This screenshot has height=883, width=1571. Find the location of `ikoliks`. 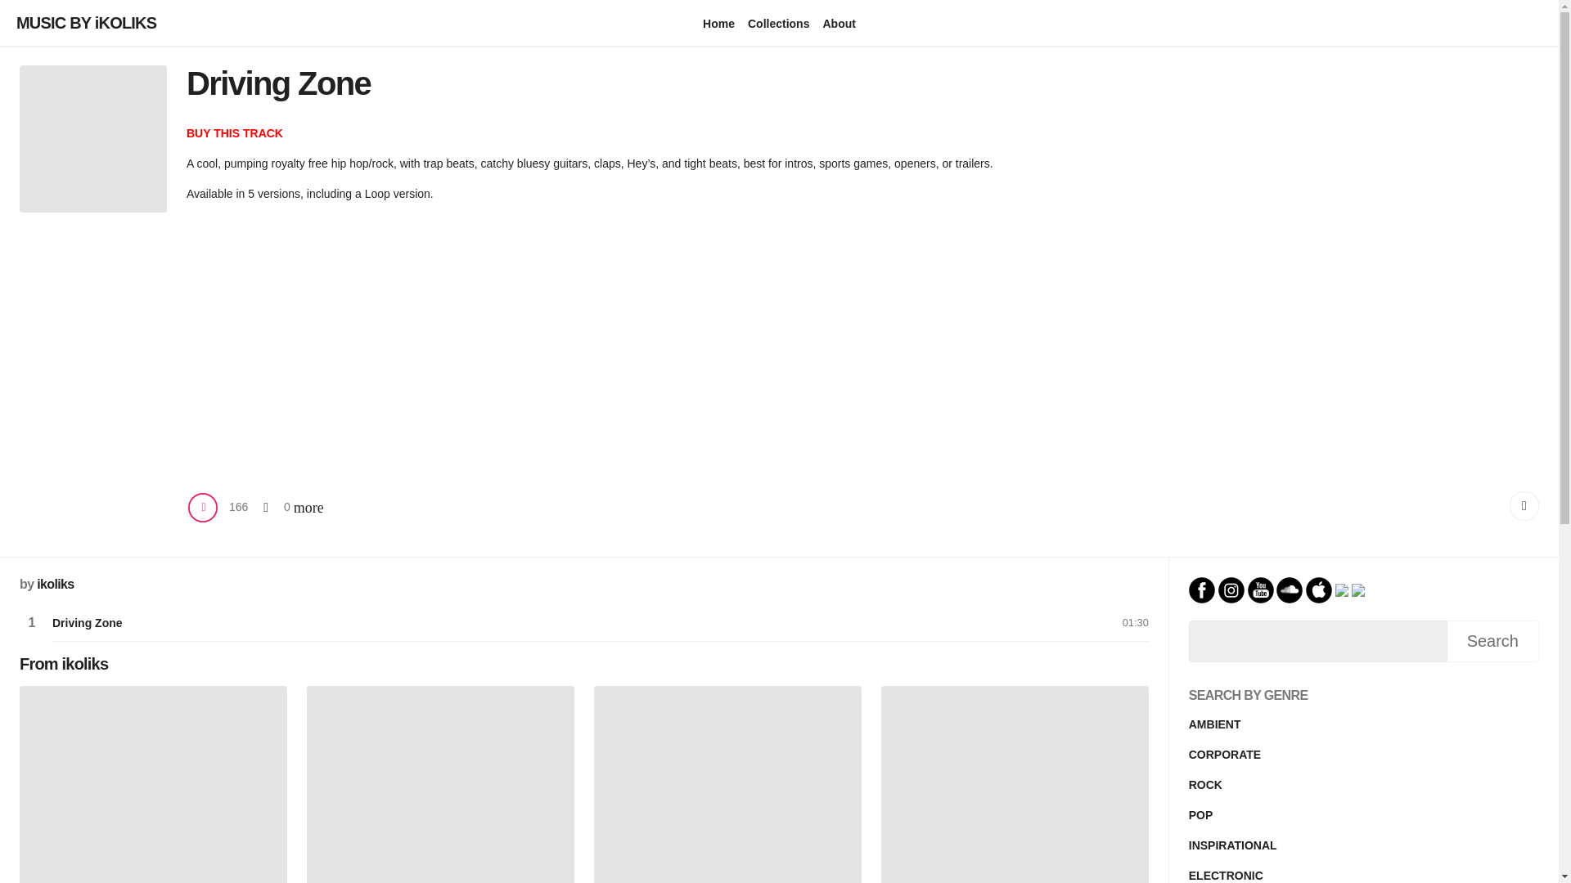

ikoliks is located at coordinates (55, 584).